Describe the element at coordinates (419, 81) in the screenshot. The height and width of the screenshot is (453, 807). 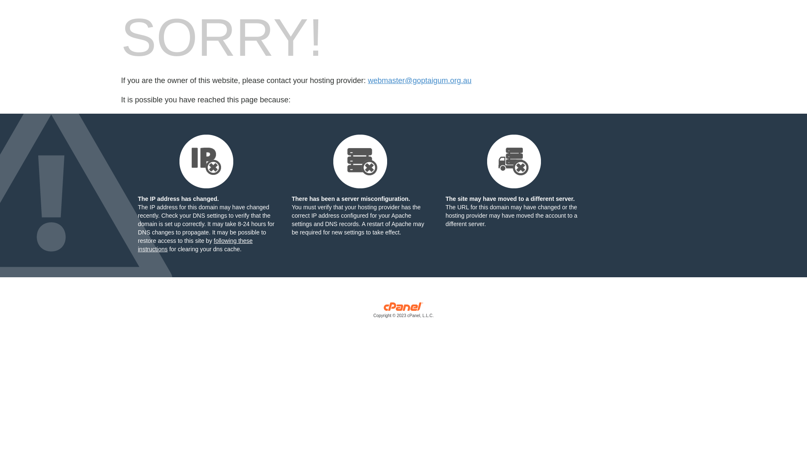
I see `webmaster@goptaigum.org.au` at that location.